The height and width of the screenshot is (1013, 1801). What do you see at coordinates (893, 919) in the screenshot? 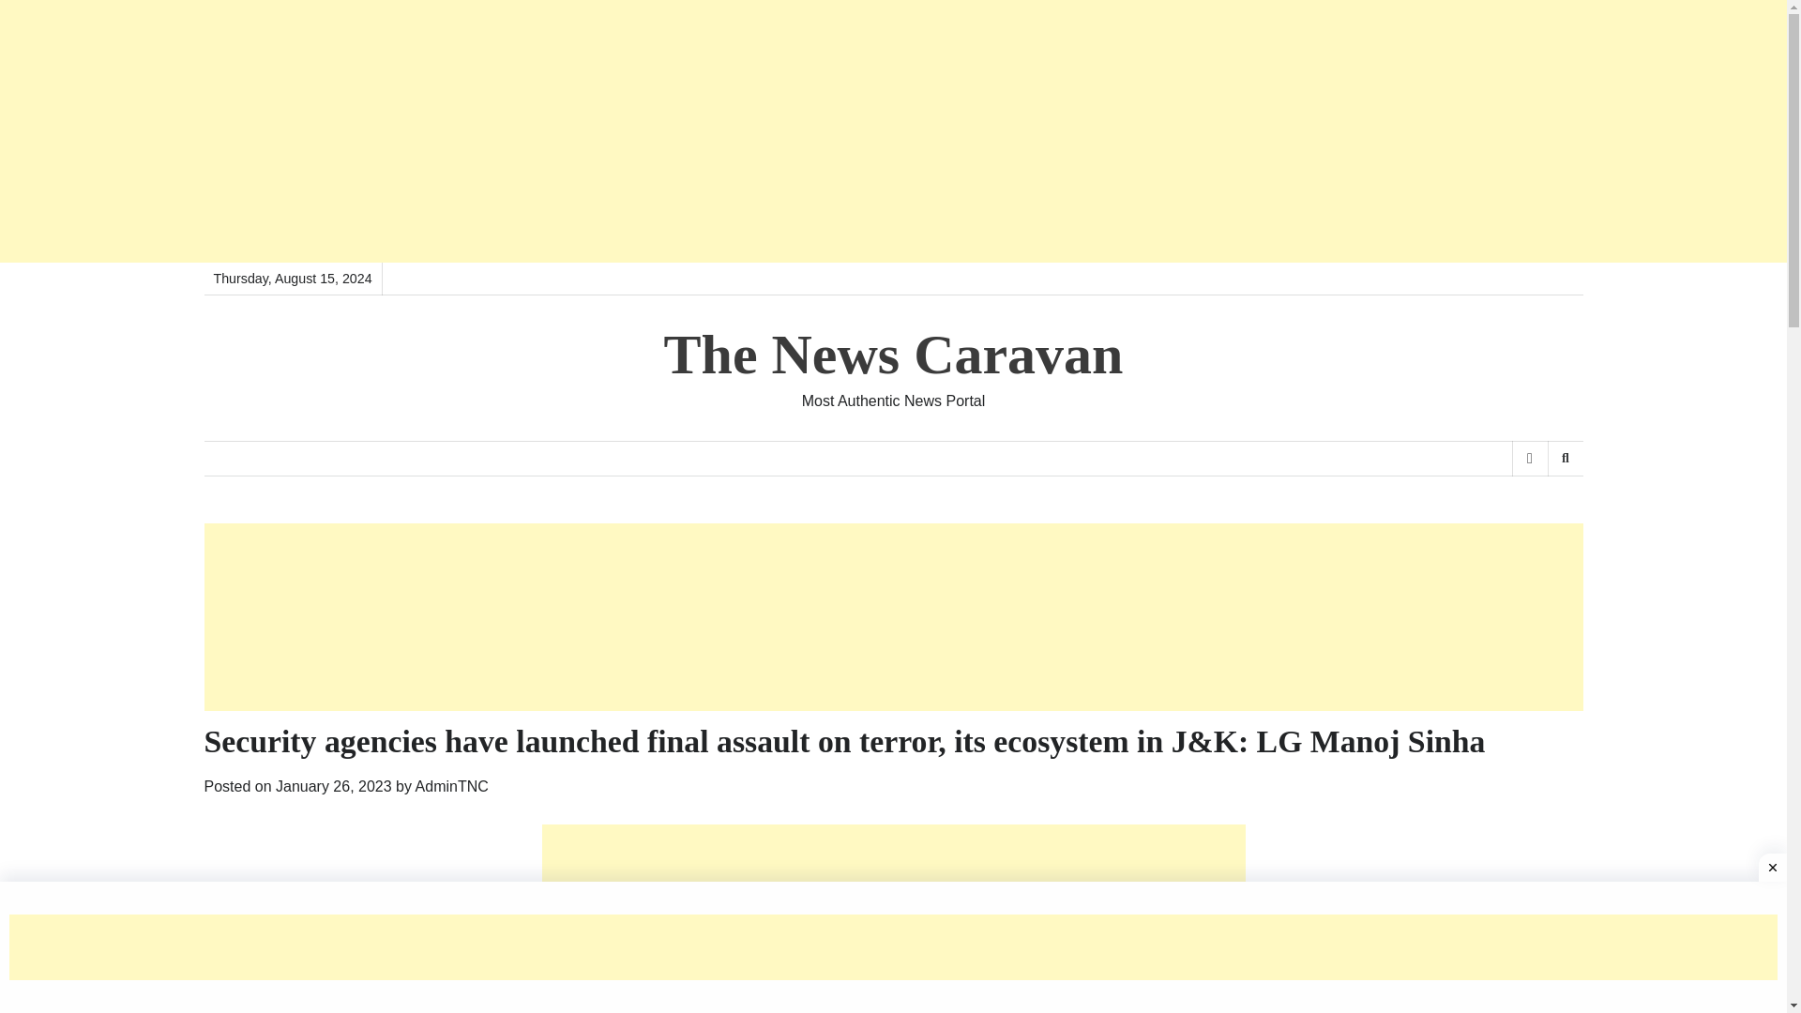
I see `Advertisement` at bounding box center [893, 919].